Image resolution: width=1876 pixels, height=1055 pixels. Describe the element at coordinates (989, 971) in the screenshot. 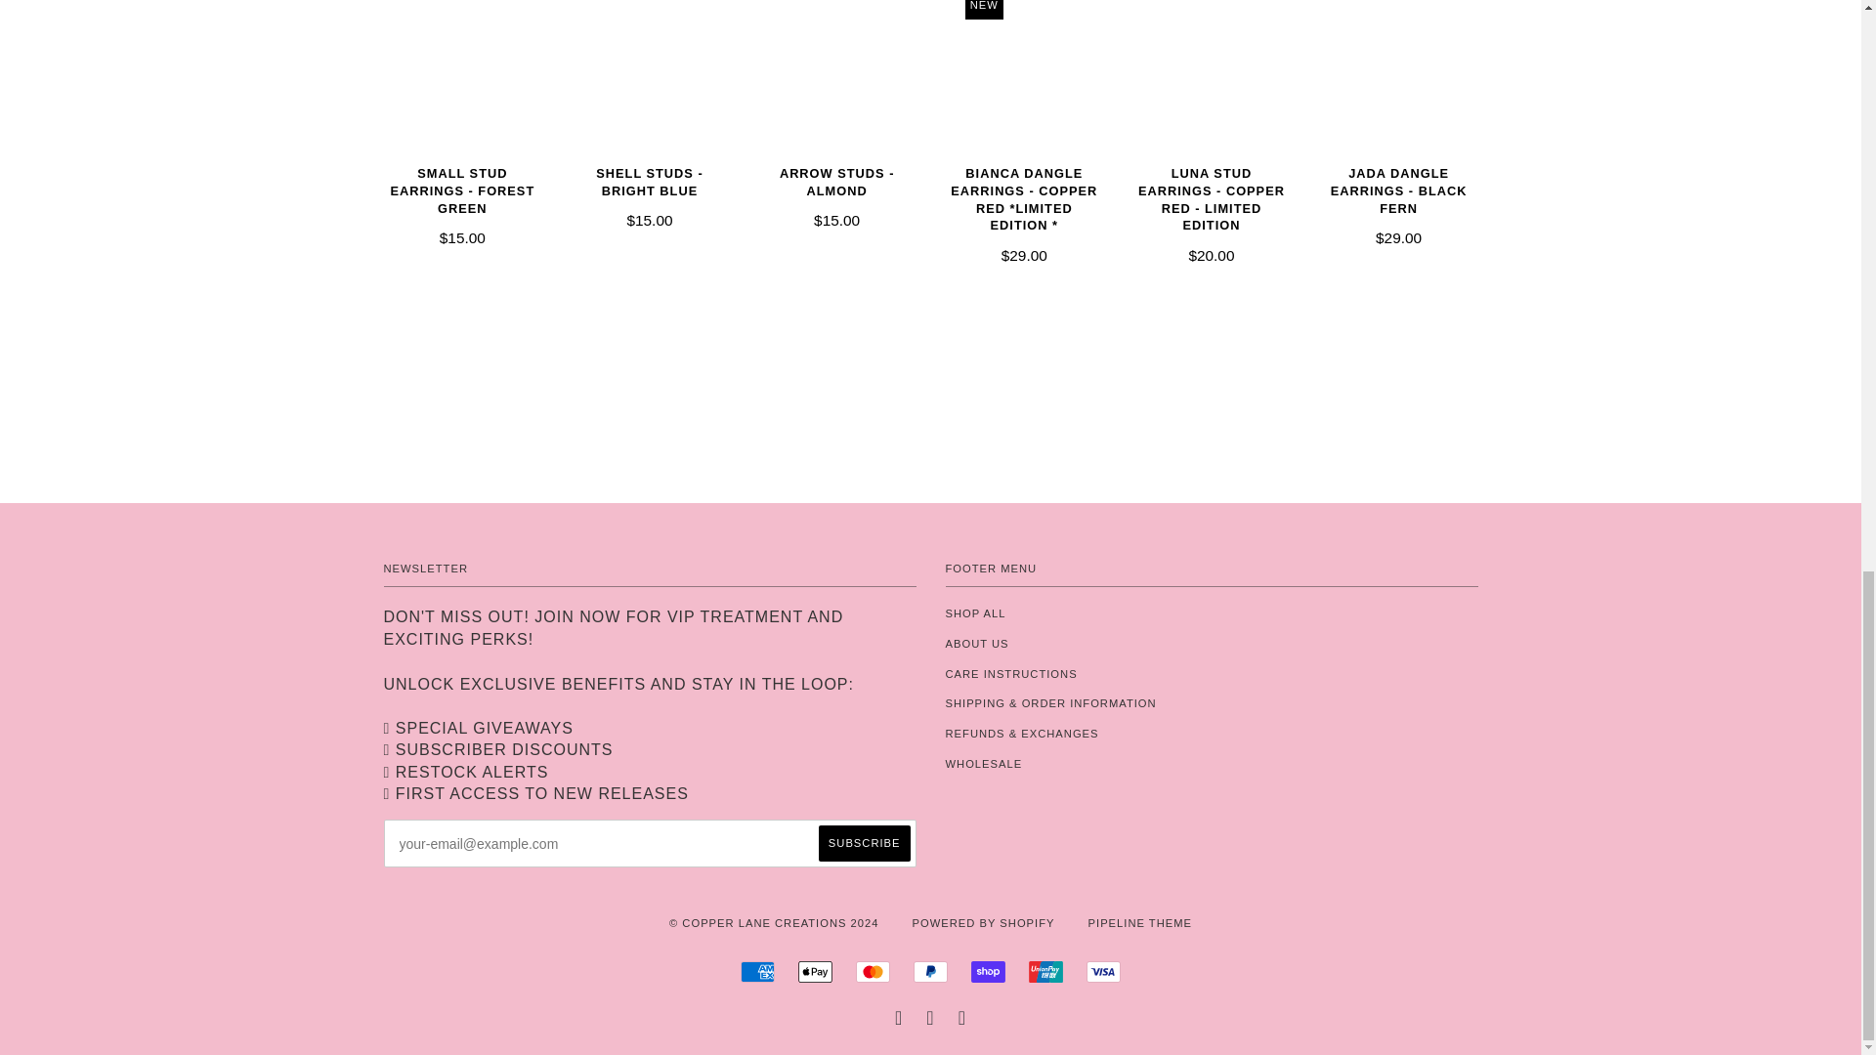

I see `SHOP PAY` at that location.